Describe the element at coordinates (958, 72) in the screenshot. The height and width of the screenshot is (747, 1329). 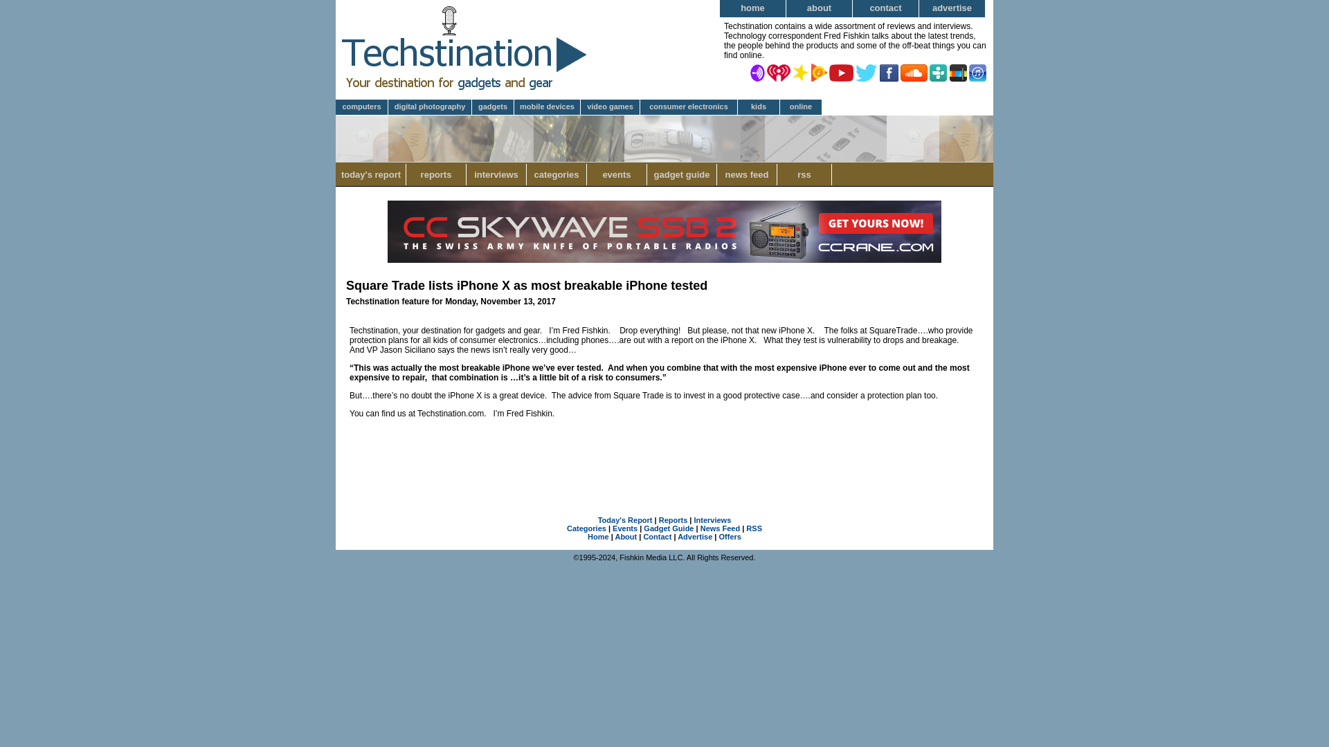
I see `Visit Techstination on Stitcher` at that location.